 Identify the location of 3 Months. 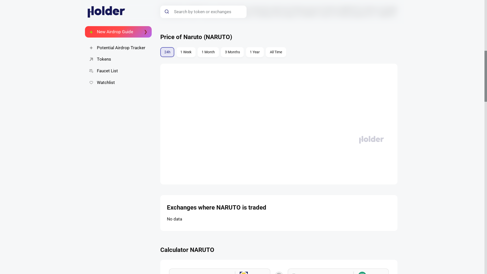
(232, 52).